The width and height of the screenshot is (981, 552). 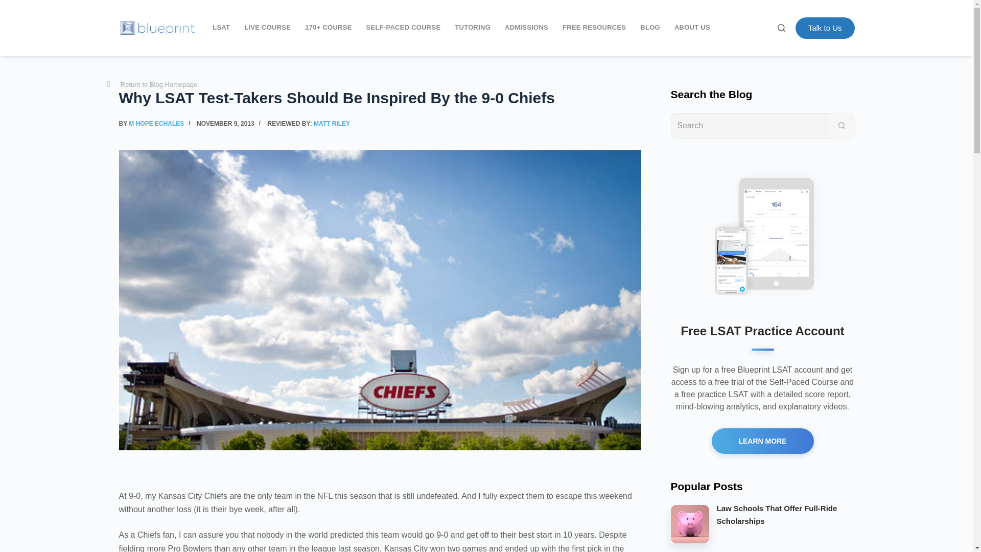 What do you see at coordinates (526, 28) in the screenshot?
I see `ADMISSIONS` at bounding box center [526, 28].